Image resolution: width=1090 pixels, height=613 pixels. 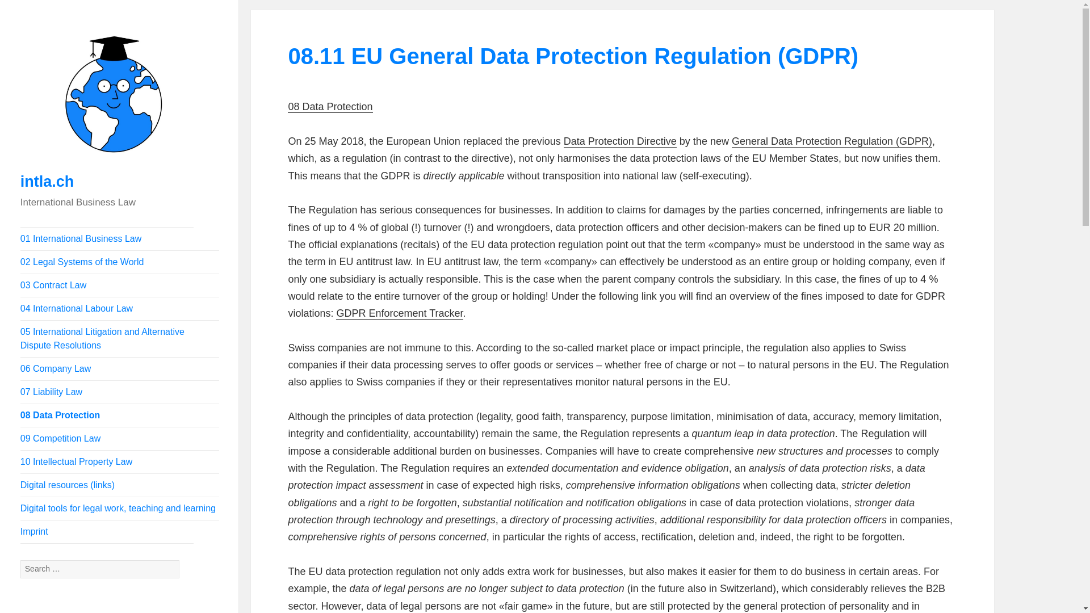 What do you see at coordinates (119, 238) in the screenshot?
I see `01 International Business Law` at bounding box center [119, 238].